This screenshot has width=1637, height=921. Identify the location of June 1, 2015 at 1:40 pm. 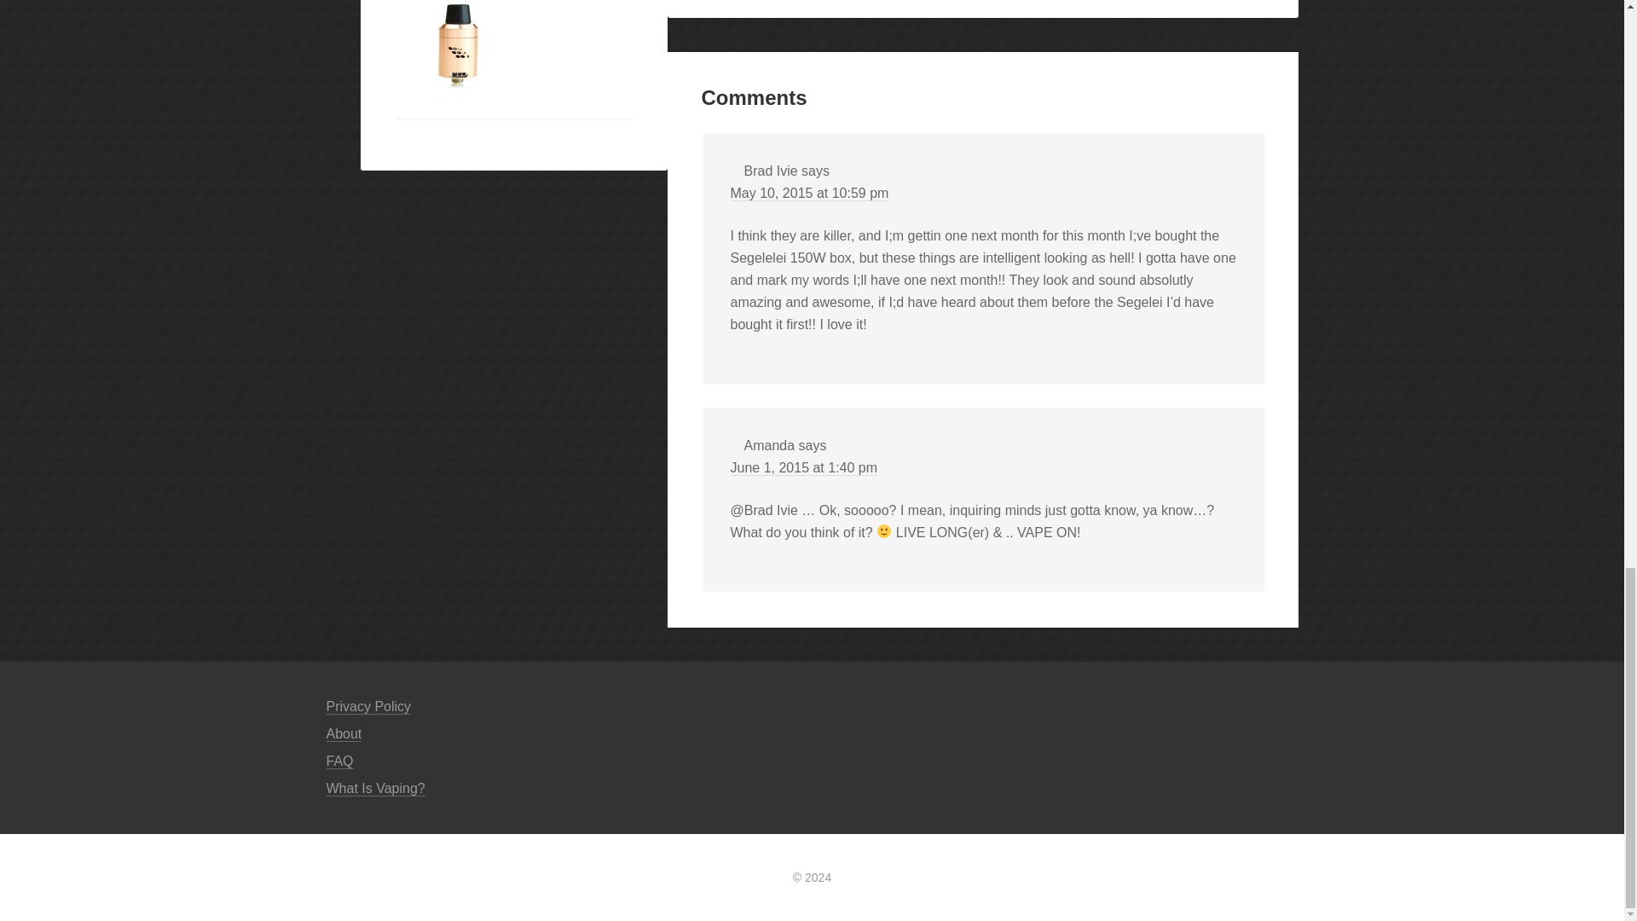
(803, 468).